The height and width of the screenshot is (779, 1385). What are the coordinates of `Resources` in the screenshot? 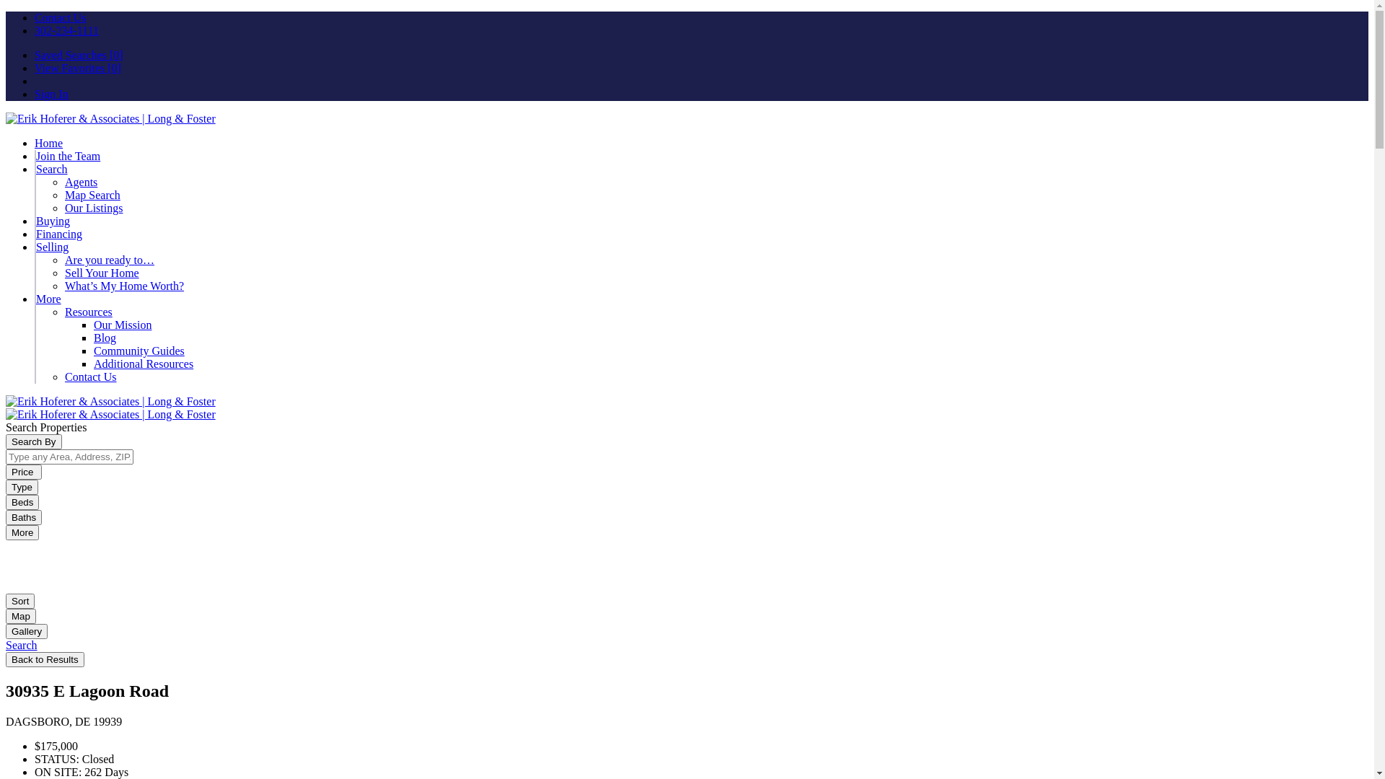 It's located at (89, 312).